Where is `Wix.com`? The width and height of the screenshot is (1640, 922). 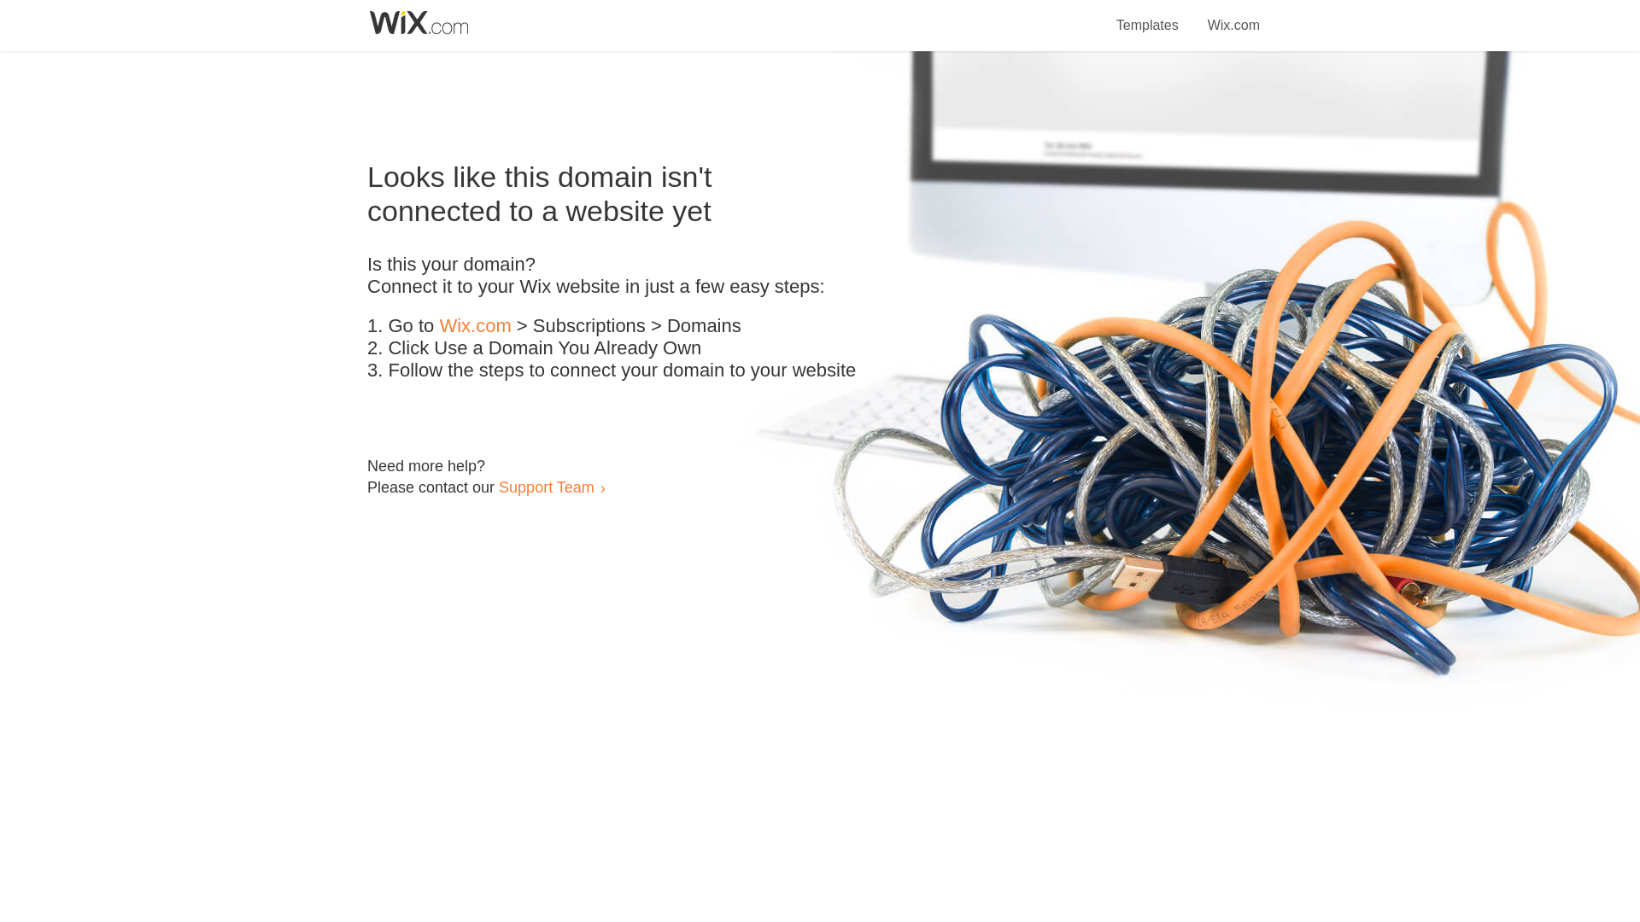
Wix.com is located at coordinates (475, 326).